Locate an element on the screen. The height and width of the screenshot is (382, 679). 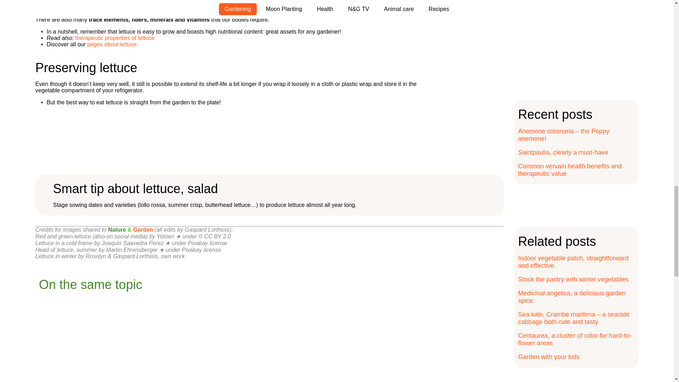
Pixabay legal license is located at coordinates (207, 243).